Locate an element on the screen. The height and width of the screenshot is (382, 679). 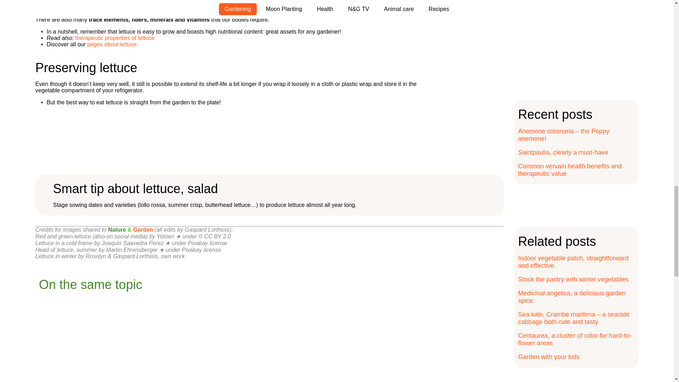
Pixabay legal license is located at coordinates (207, 243).